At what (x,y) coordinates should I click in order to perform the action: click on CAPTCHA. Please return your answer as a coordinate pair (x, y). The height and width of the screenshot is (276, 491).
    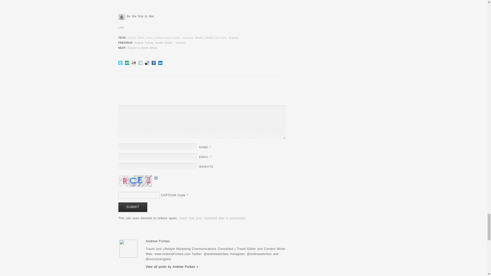
    Looking at the image, I should click on (136, 181).